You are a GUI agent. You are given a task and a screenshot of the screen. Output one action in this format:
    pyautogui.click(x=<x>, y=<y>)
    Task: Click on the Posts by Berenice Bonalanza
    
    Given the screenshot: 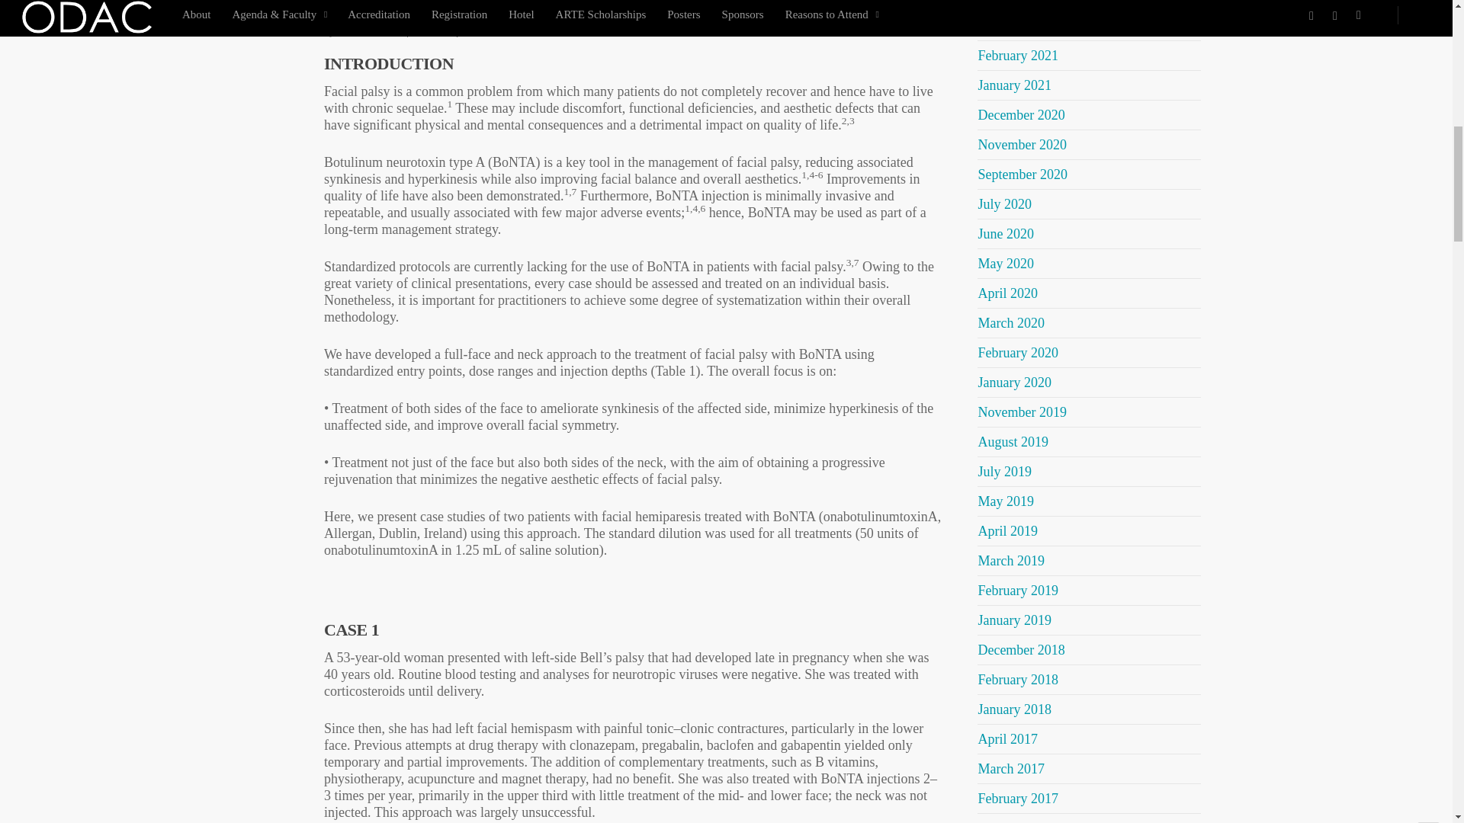 What is the action you would take?
    pyautogui.click(x=370, y=32)
    